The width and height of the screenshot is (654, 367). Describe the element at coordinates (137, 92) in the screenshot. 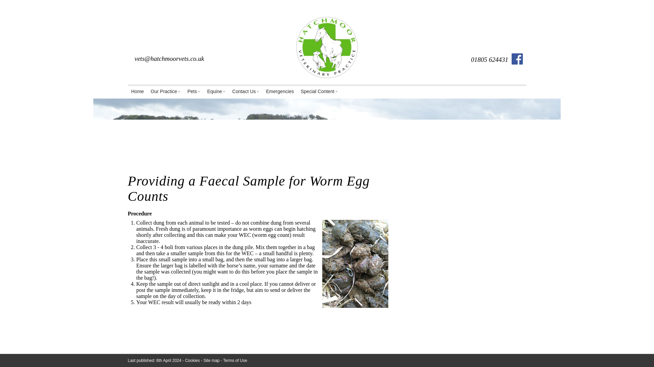

I see `Home` at that location.